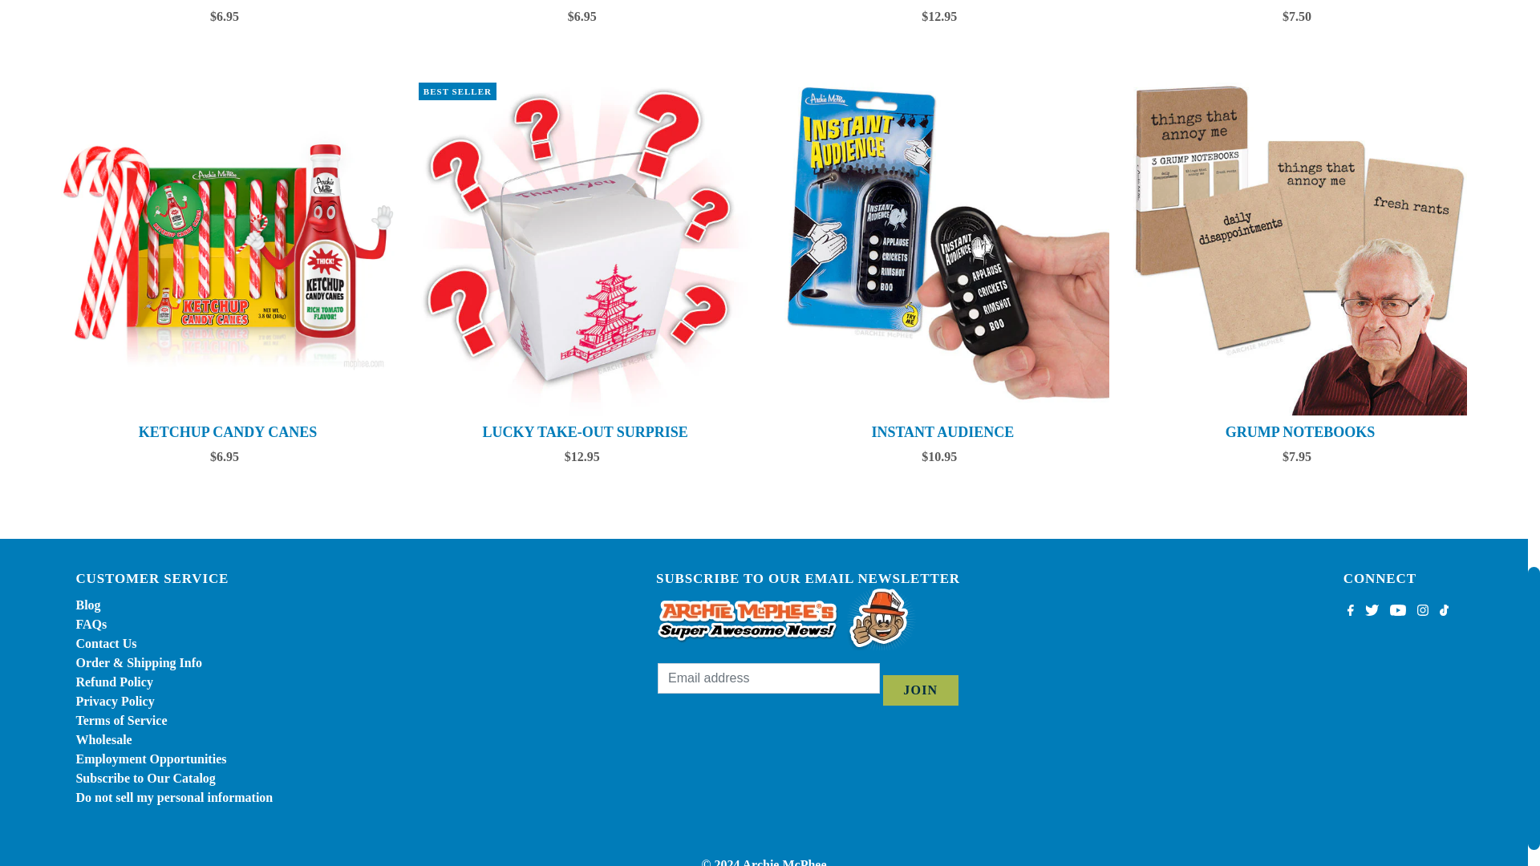  I want to click on Grump Notebooks, so click(1300, 249).